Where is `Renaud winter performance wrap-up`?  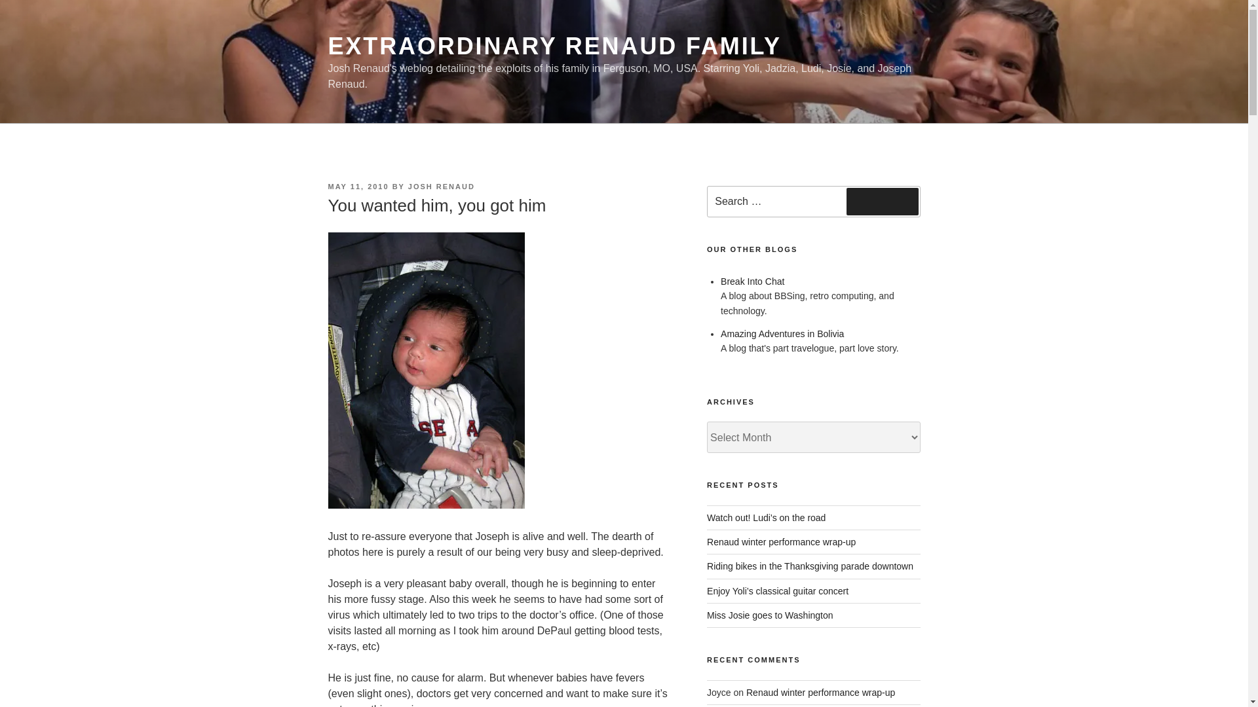 Renaud winter performance wrap-up is located at coordinates (820, 692).